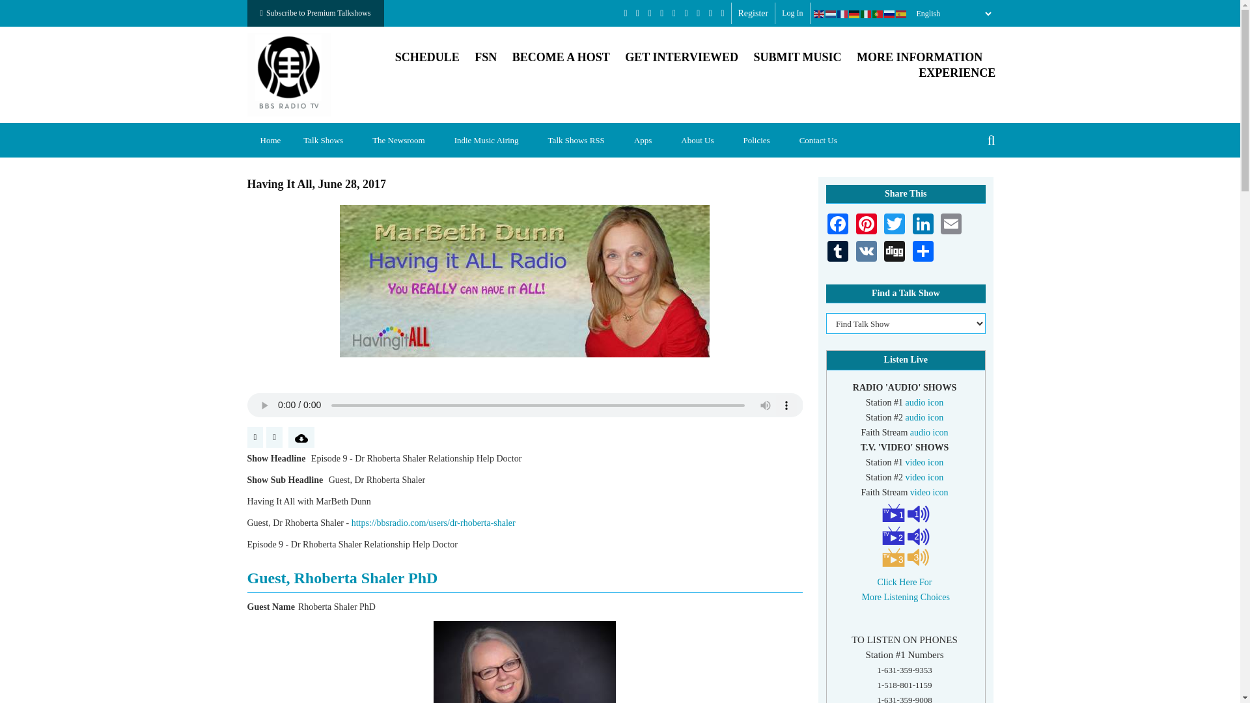 This screenshot has width=1250, height=703. Describe the element at coordinates (561, 57) in the screenshot. I see `BECOME A HOST` at that location.